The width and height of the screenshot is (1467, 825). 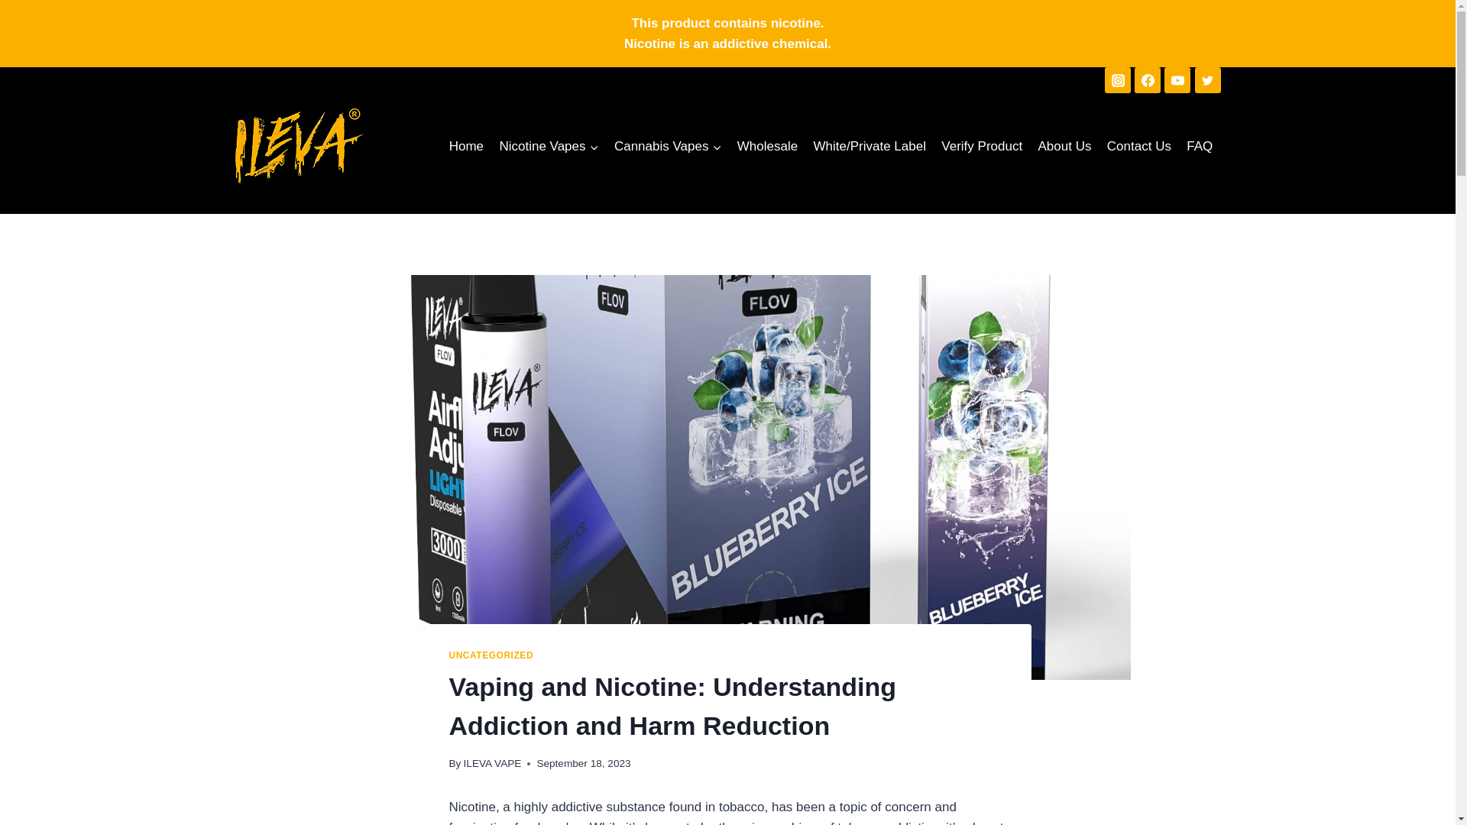 I want to click on Nicotine Vapes, so click(x=549, y=147).